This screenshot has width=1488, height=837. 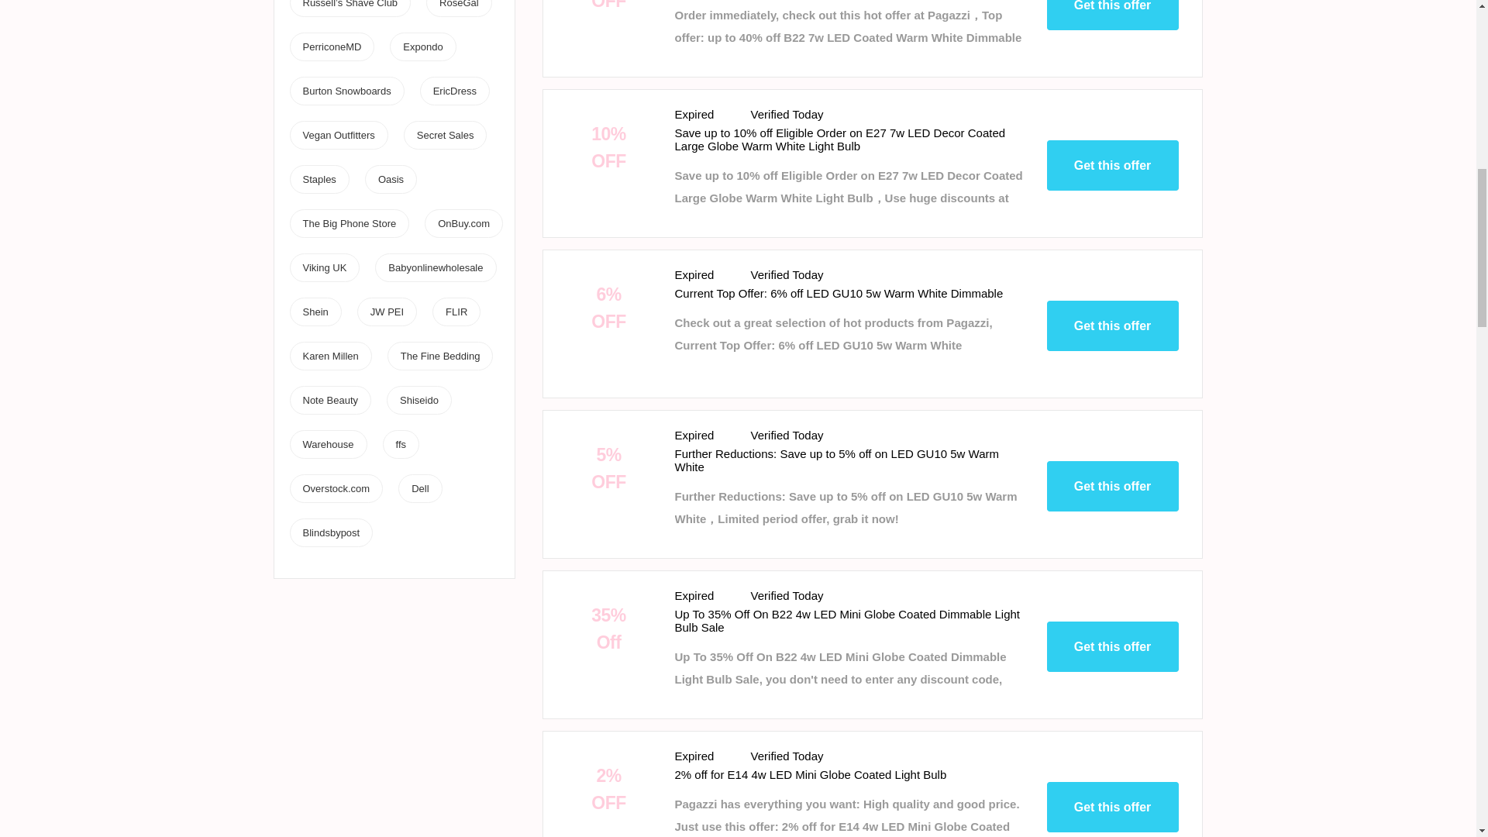 I want to click on Vegan Outfitters, so click(x=338, y=135).